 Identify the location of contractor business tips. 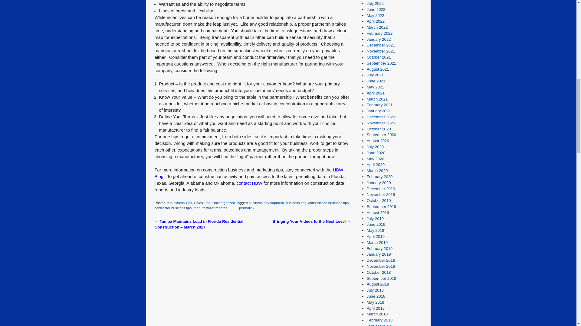
(173, 208).